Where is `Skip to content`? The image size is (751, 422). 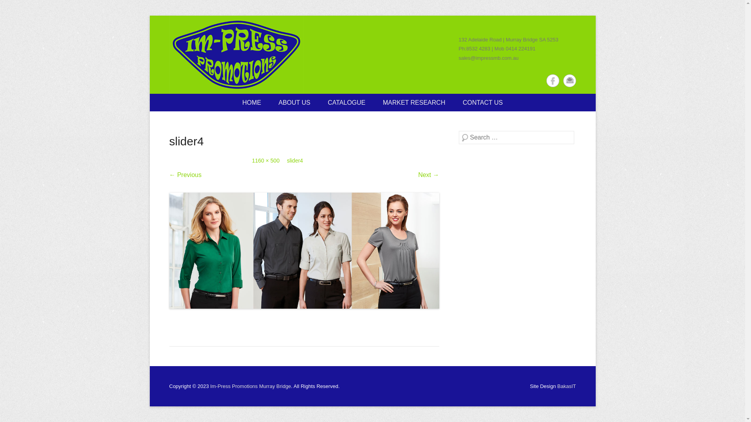
Skip to content is located at coordinates (170, 99).